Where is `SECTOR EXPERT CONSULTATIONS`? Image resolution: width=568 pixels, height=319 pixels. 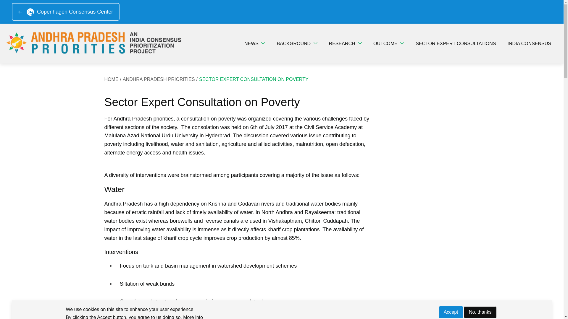
SECTOR EXPERT CONSULTATIONS is located at coordinates (456, 44).